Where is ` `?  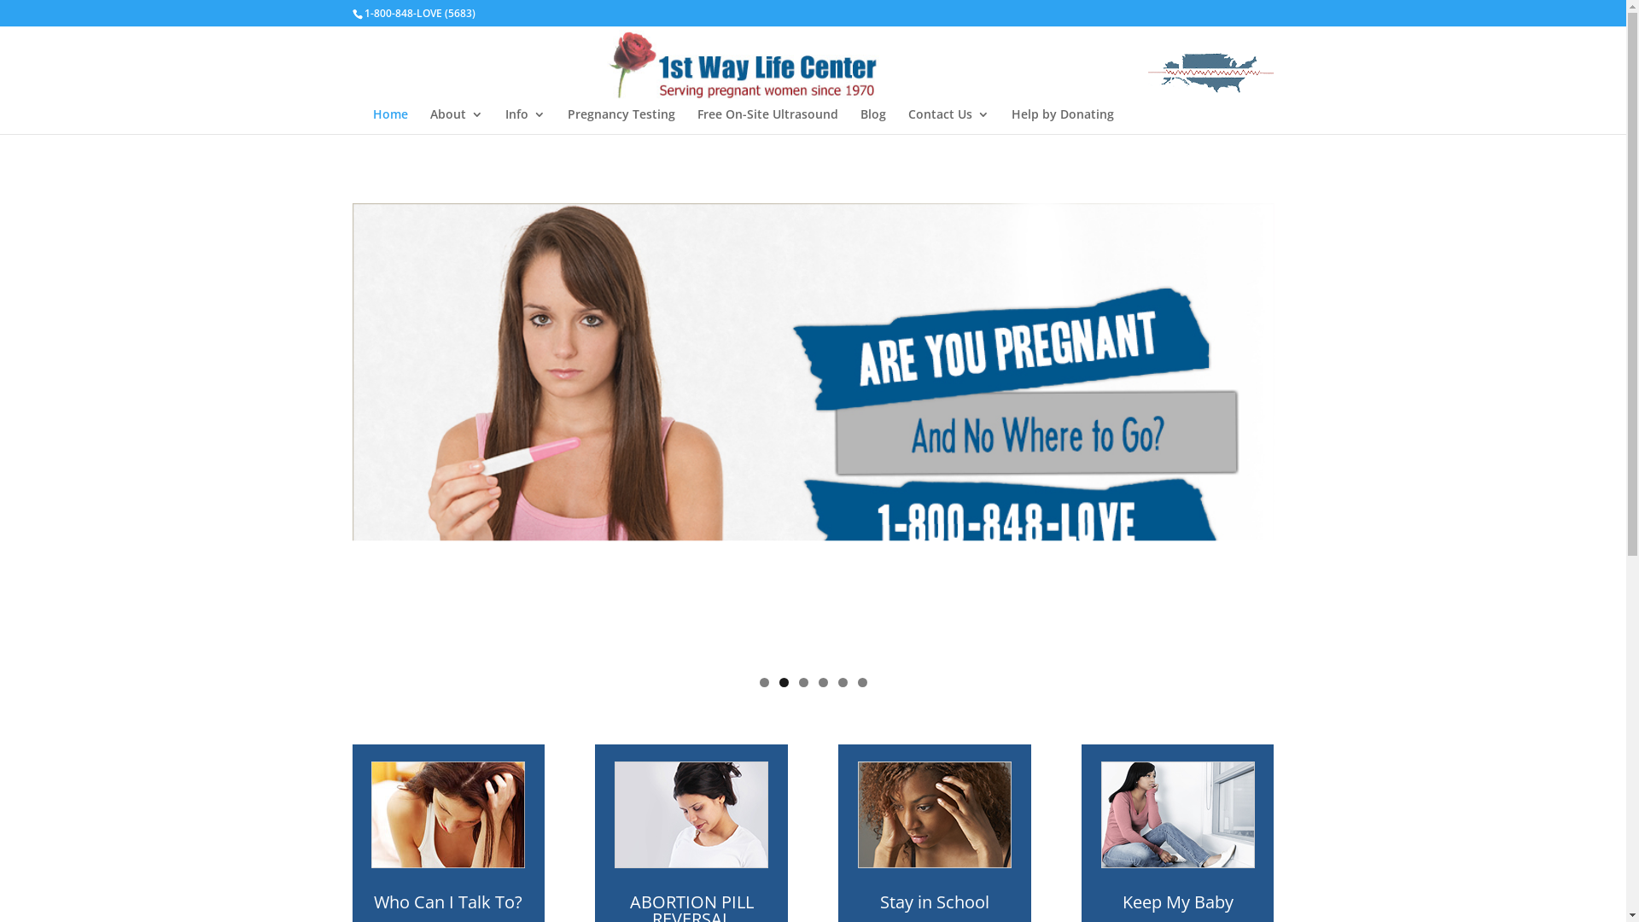   is located at coordinates (744, 63).